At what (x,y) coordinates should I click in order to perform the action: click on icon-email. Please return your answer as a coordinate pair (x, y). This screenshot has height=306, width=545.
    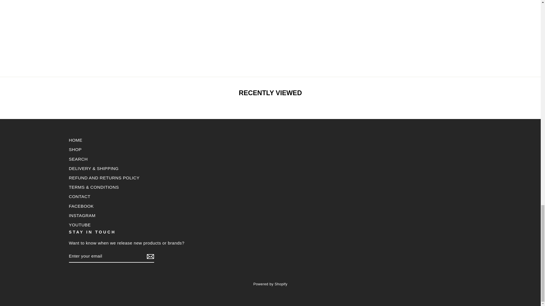
    Looking at the image, I should click on (150, 256).